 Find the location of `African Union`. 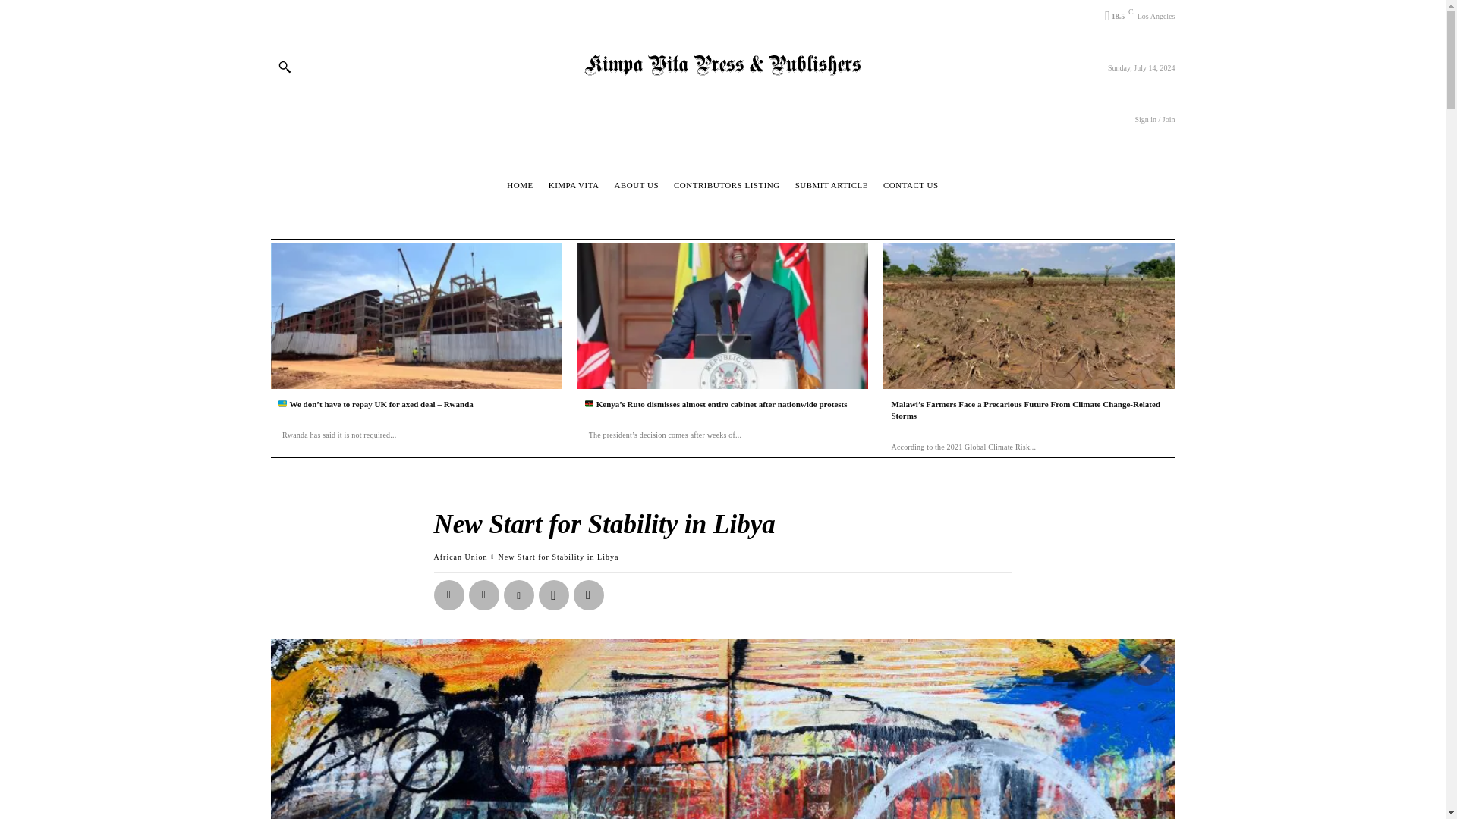

African Union is located at coordinates (461, 557).